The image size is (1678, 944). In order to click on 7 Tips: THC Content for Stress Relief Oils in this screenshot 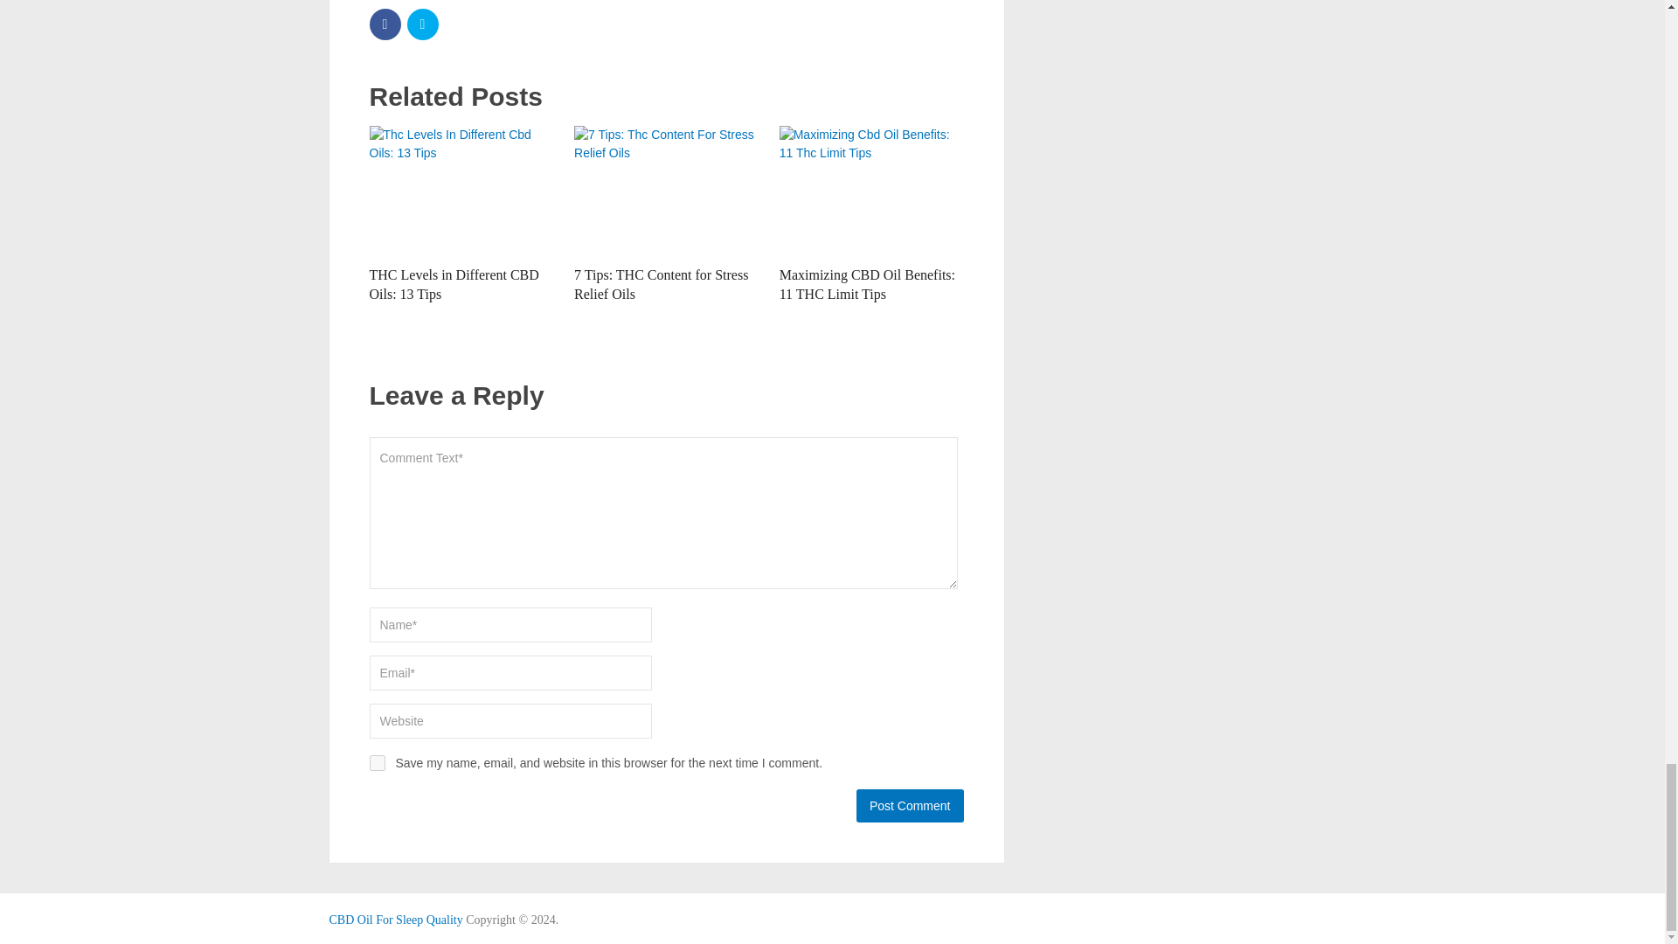, I will do `click(661, 283)`.